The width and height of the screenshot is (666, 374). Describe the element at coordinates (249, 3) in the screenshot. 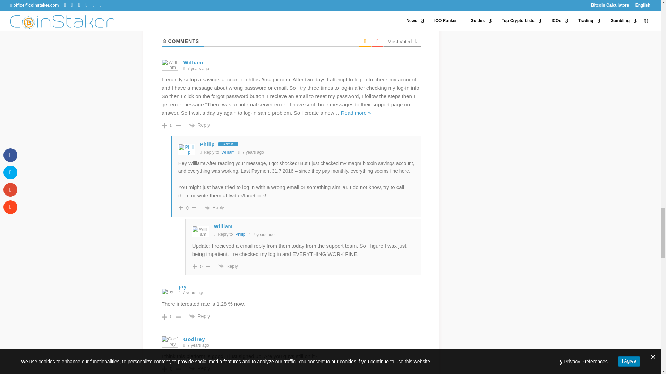

I see `Blockquote` at that location.